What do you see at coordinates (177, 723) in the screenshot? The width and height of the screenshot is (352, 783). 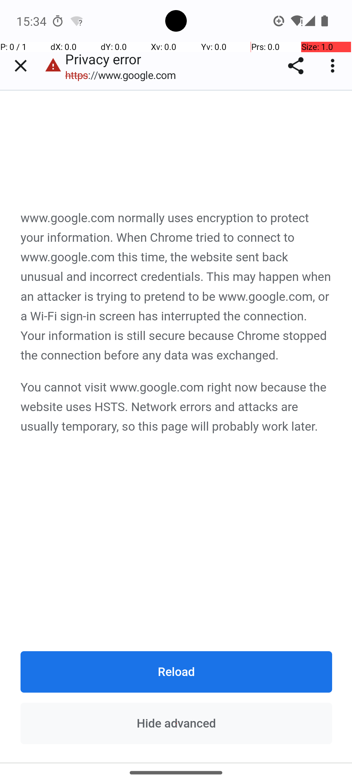 I see `Hide advanced` at bounding box center [177, 723].